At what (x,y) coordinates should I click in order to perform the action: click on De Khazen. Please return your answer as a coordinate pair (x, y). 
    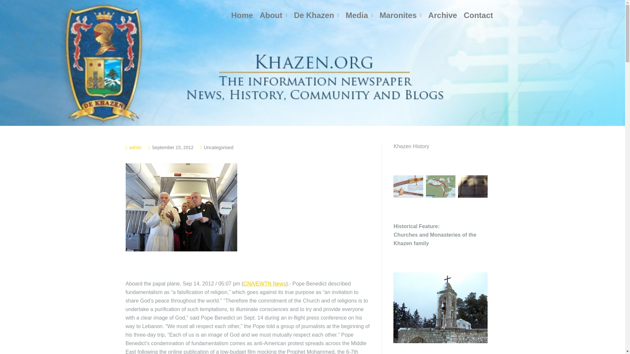
    Looking at the image, I should click on (316, 15).